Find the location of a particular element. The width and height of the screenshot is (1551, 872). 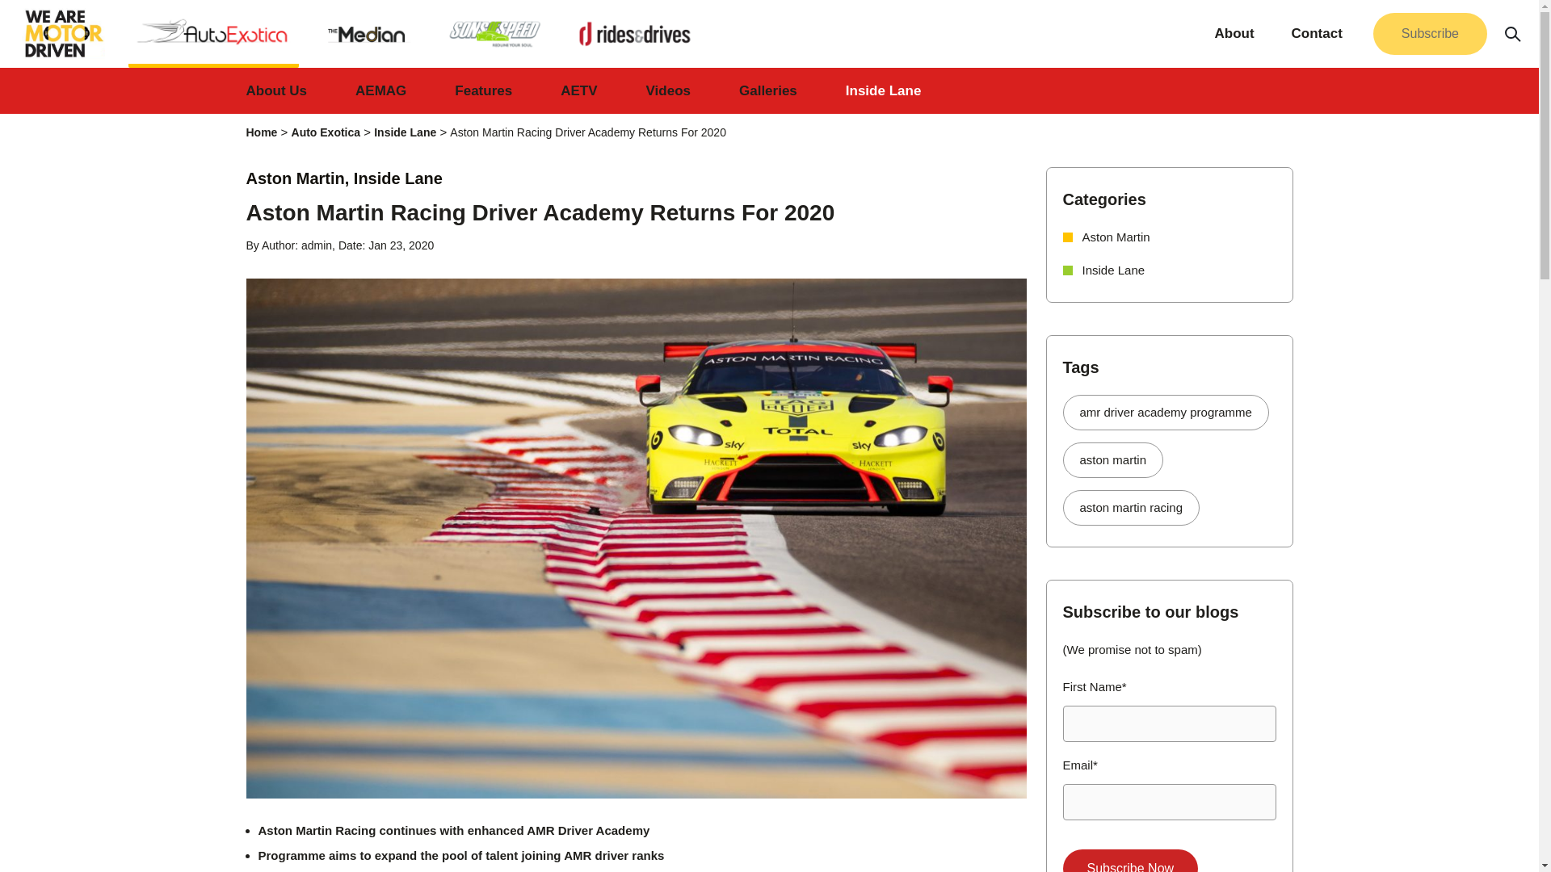

Inside Lane is located at coordinates (1114, 270).